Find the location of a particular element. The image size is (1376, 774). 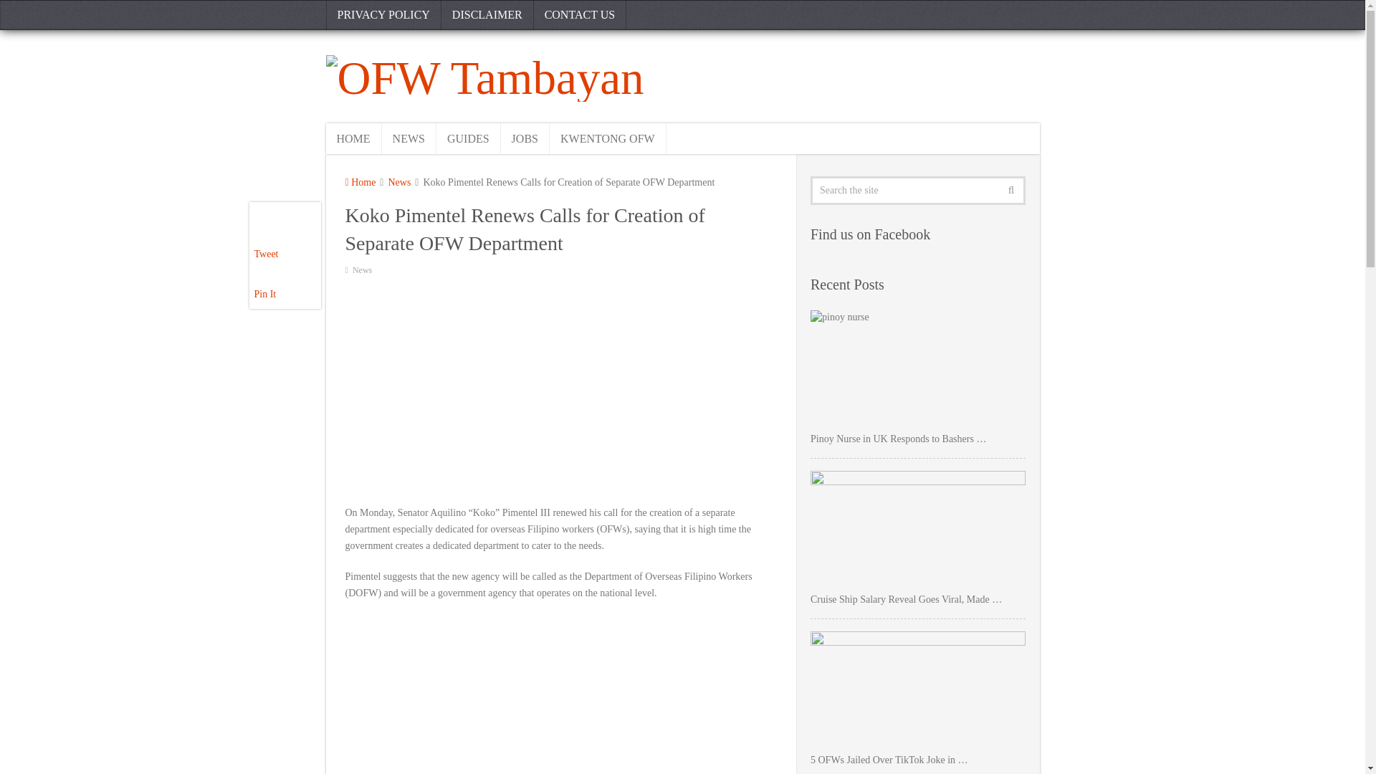

Advertisement is located at coordinates (560, 694).